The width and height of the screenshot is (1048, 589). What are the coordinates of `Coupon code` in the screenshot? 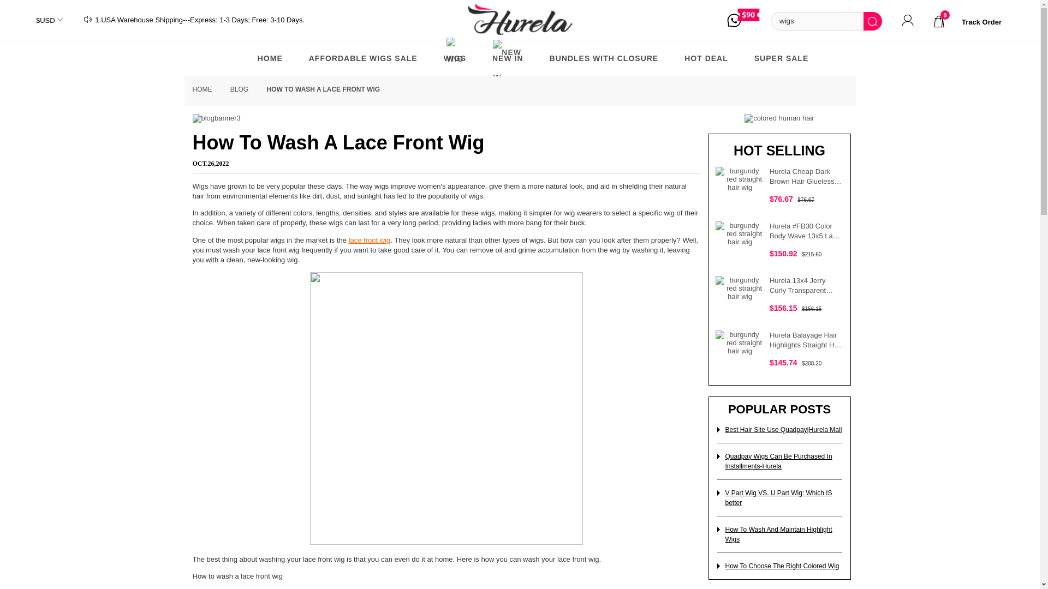 It's located at (749, 20).